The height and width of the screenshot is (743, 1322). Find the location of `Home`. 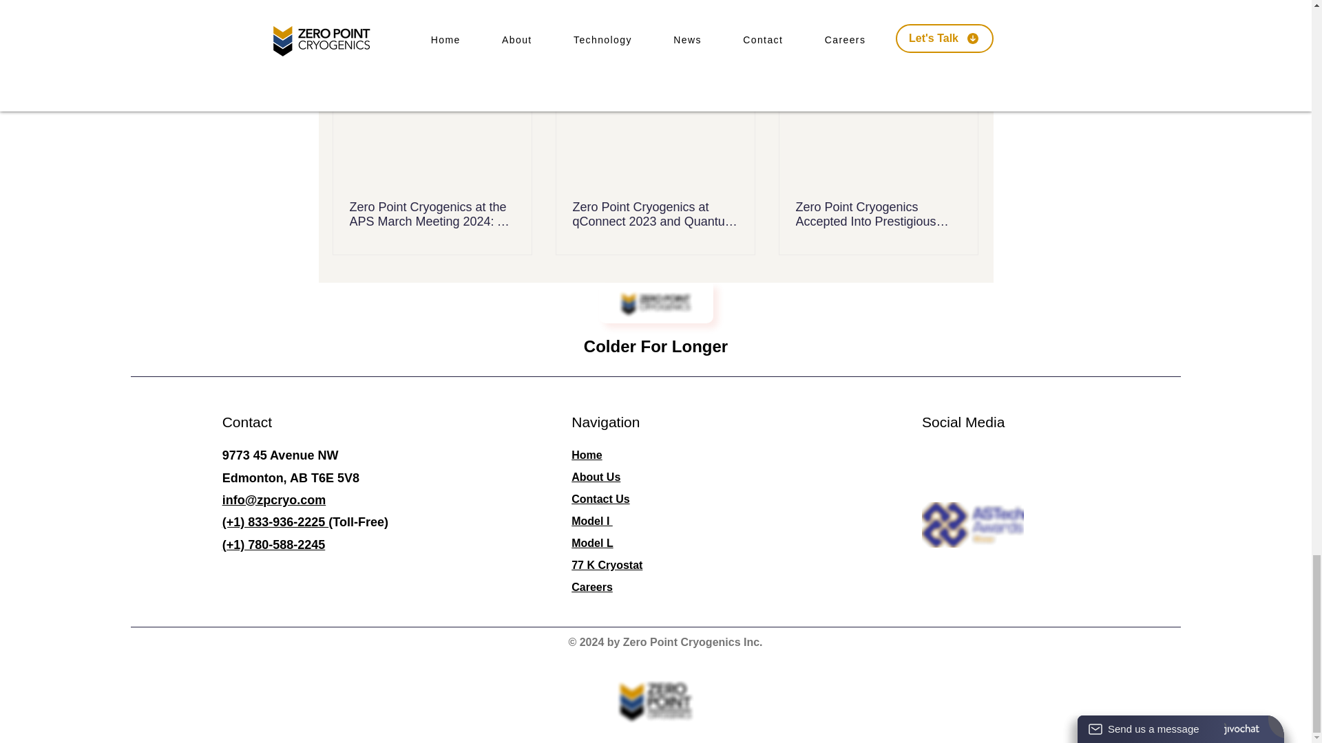

Home is located at coordinates (586, 455).